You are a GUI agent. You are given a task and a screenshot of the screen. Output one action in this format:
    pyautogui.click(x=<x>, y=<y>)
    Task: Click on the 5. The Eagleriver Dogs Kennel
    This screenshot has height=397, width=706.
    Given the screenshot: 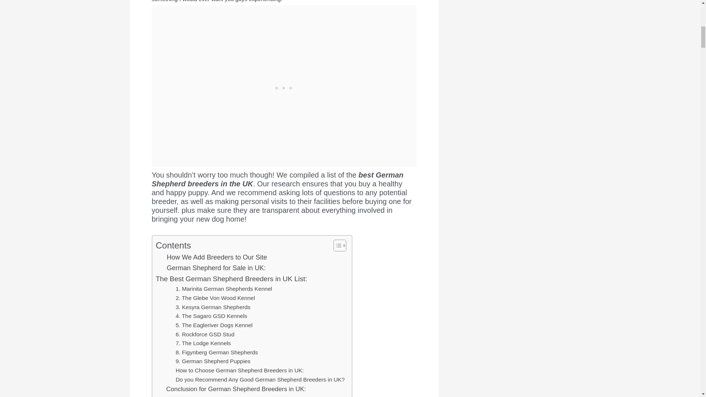 What is the action you would take?
    pyautogui.click(x=214, y=325)
    